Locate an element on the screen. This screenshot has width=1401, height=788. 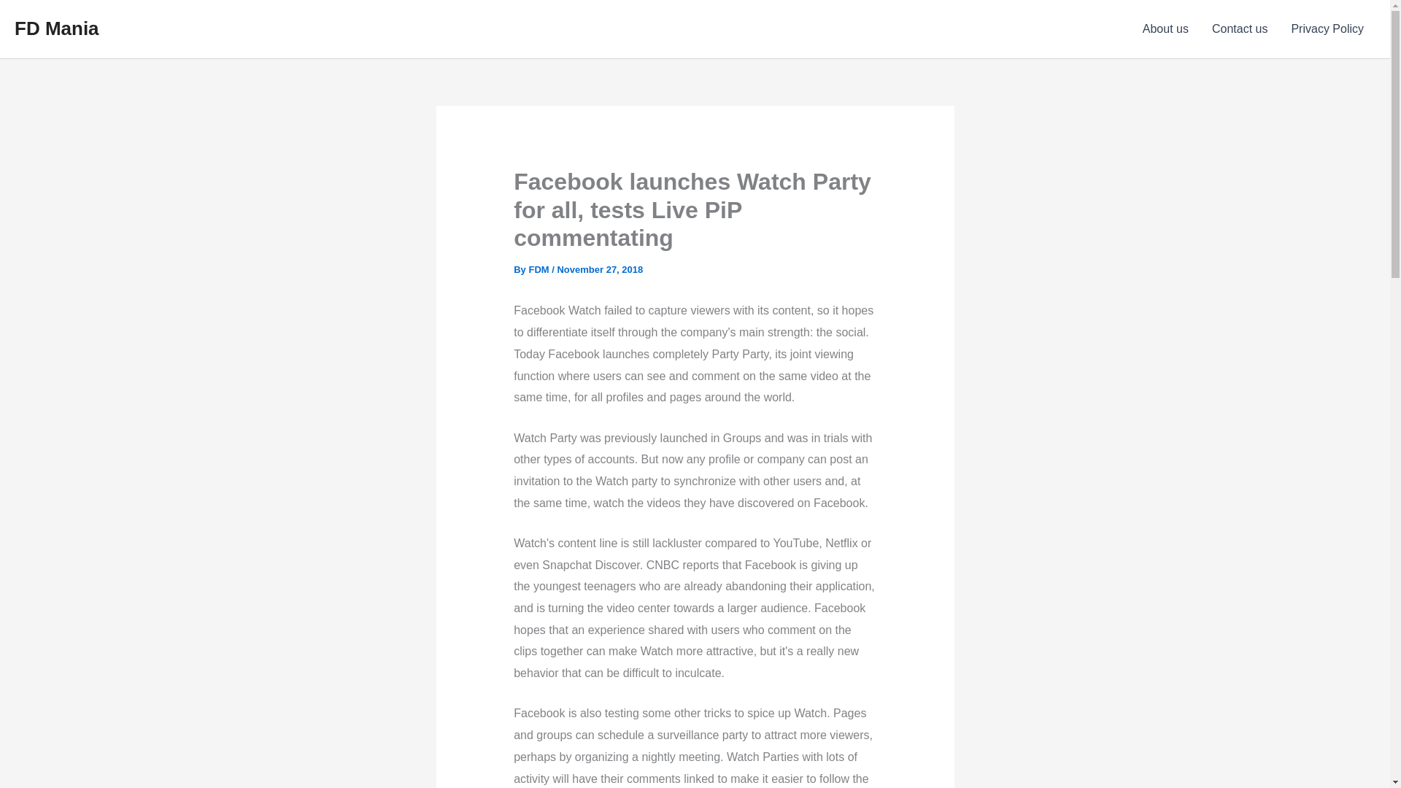
About us is located at coordinates (1165, 29).